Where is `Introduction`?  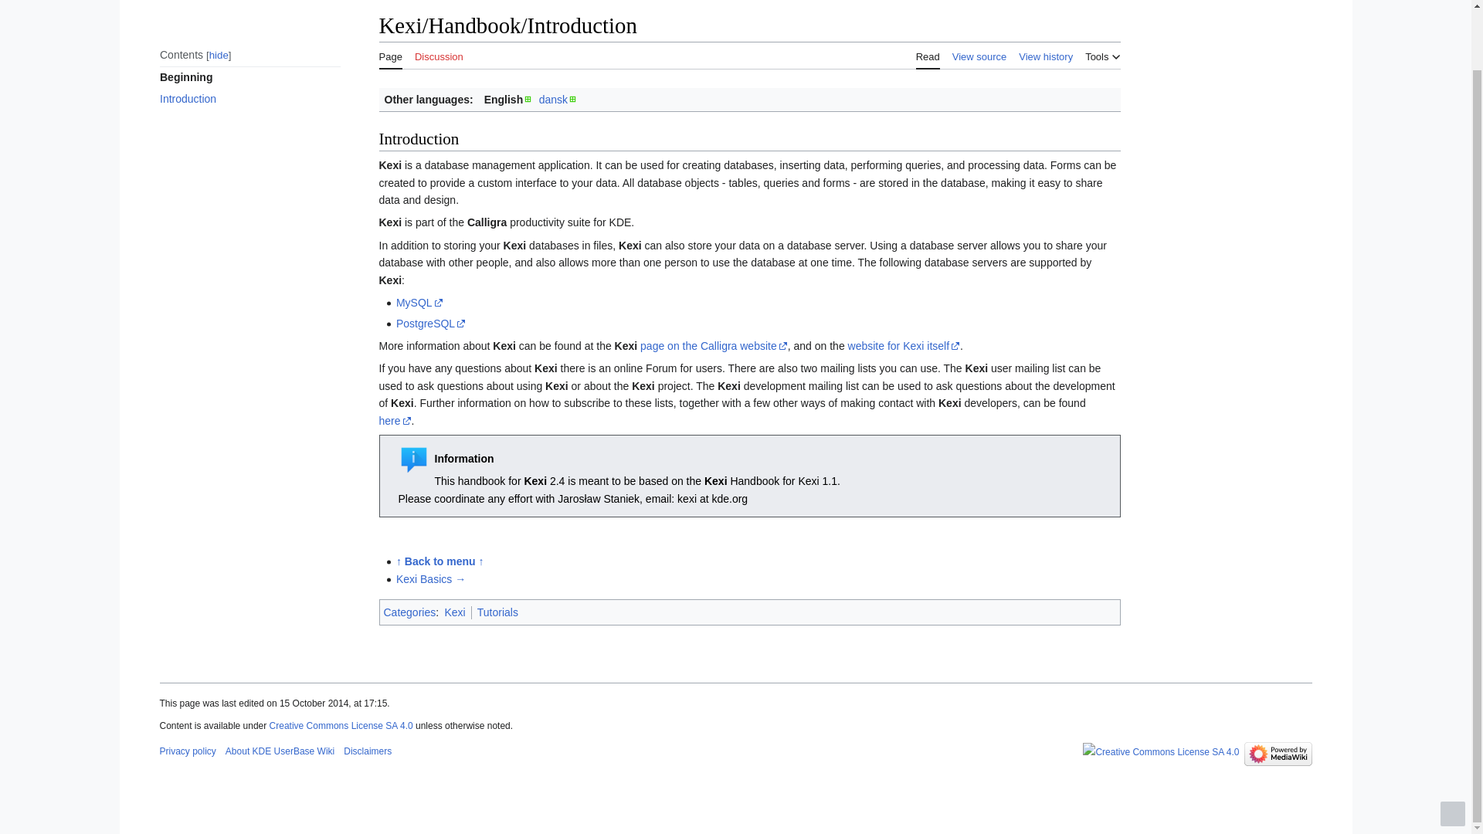
Introduction is located at coordinates (249, 99).